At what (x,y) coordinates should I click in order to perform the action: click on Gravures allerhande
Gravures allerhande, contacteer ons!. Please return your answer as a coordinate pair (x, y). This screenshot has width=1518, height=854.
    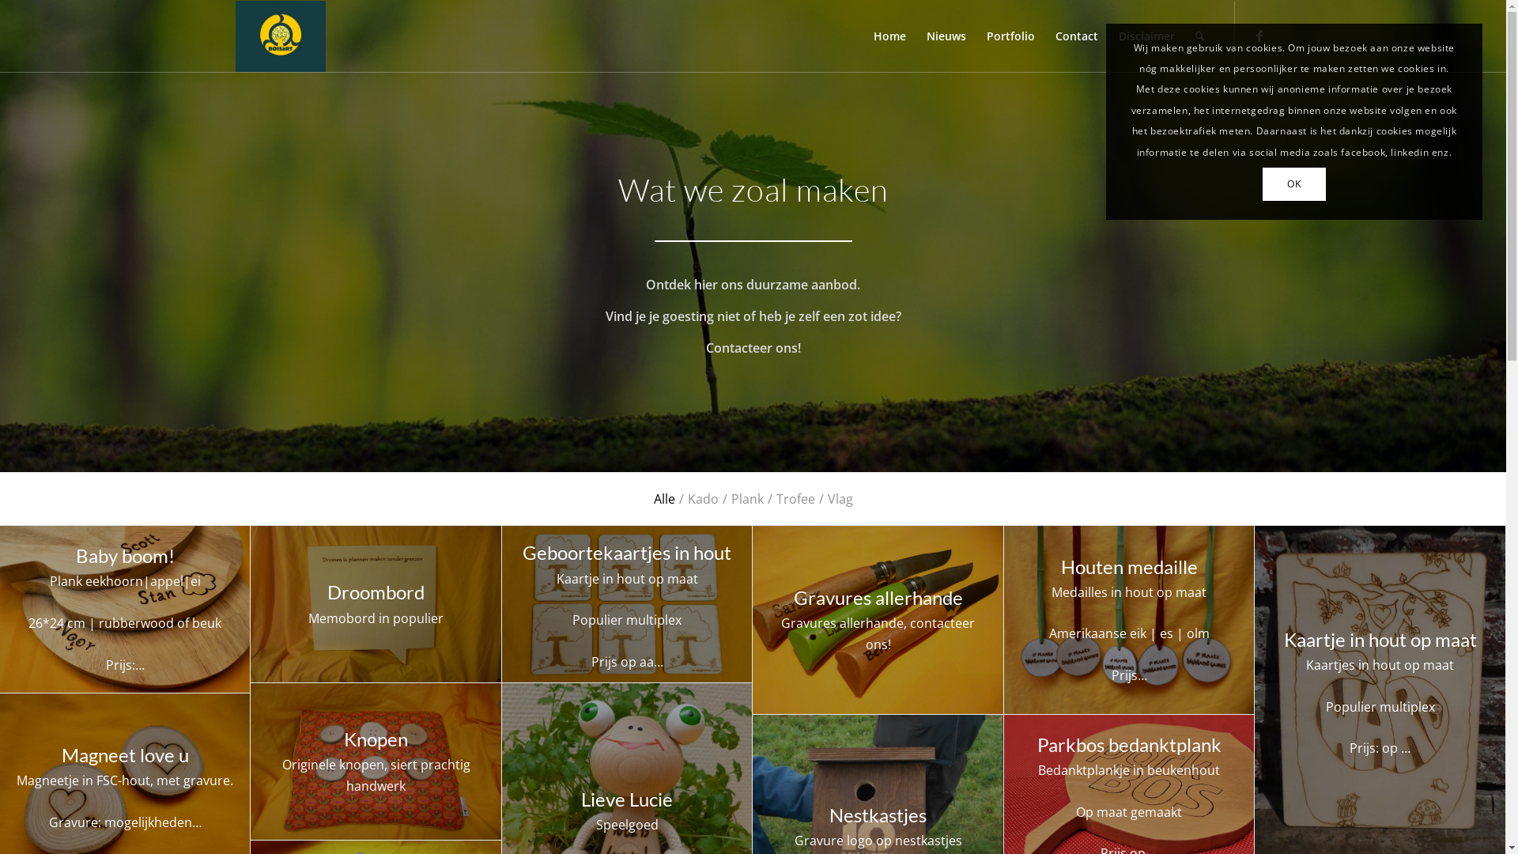
    Looking at the image, I should click on (878, 620).